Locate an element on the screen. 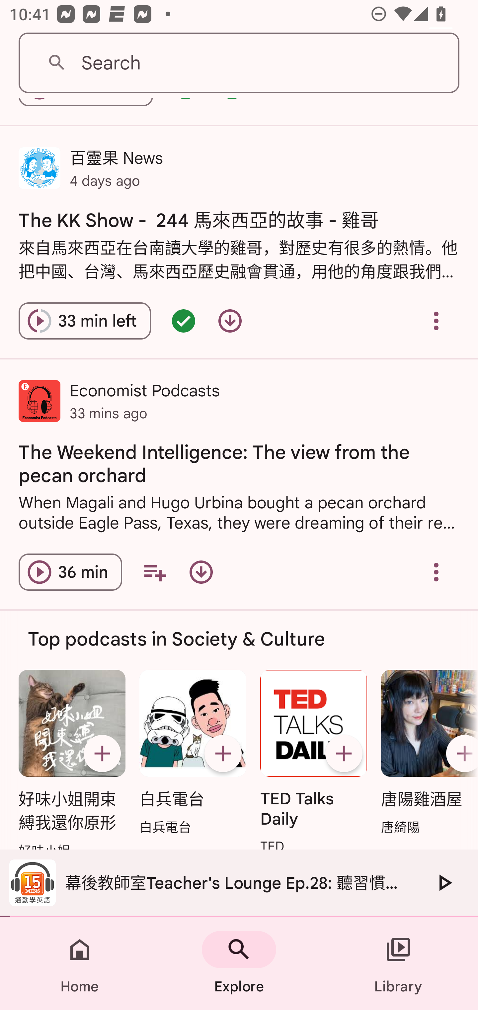 The width and height of the screenshot is (478, 1010). Subscribe is located at coordinates (102, 753).